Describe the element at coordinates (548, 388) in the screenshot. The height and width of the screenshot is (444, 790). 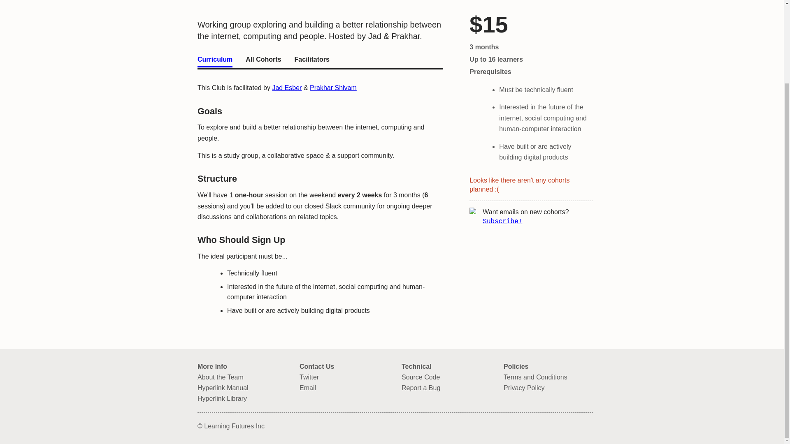
I see `Privacy Policy` at that location.